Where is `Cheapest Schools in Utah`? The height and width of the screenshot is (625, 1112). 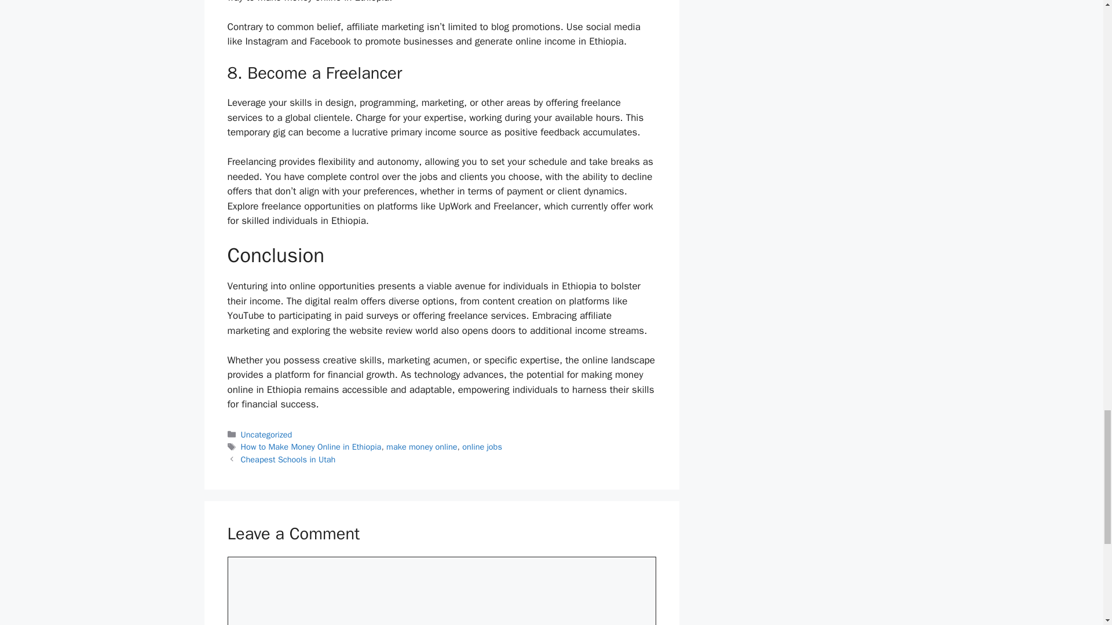 Cheapest Schools in Utah is located at coordinates (288, 459).